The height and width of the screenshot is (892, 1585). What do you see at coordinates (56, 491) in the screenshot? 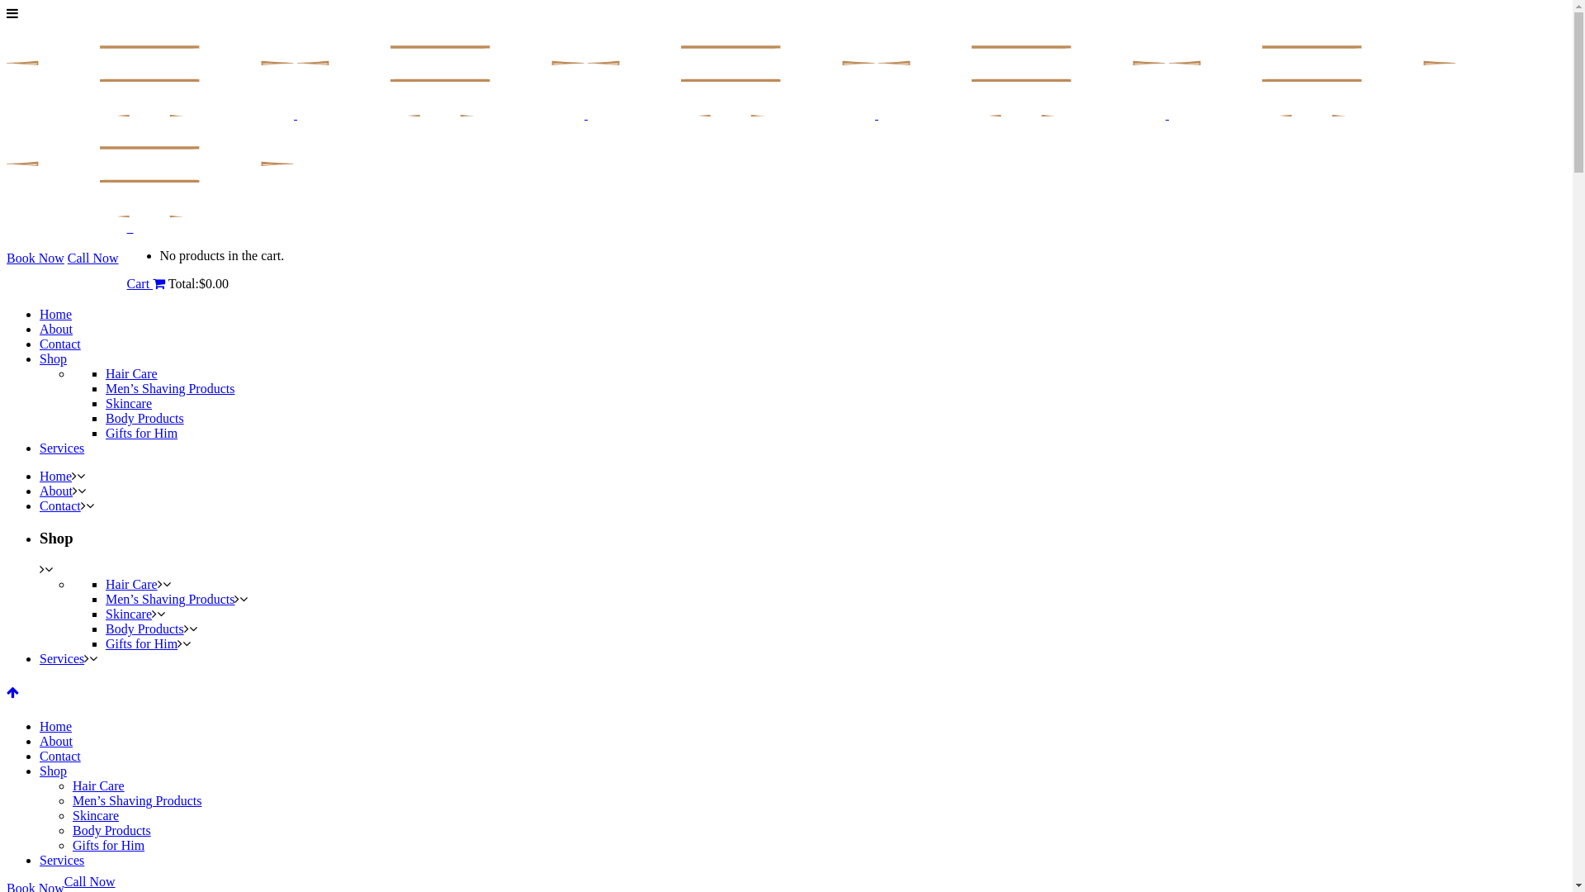
I see `About` at bounding box center [56, 491].